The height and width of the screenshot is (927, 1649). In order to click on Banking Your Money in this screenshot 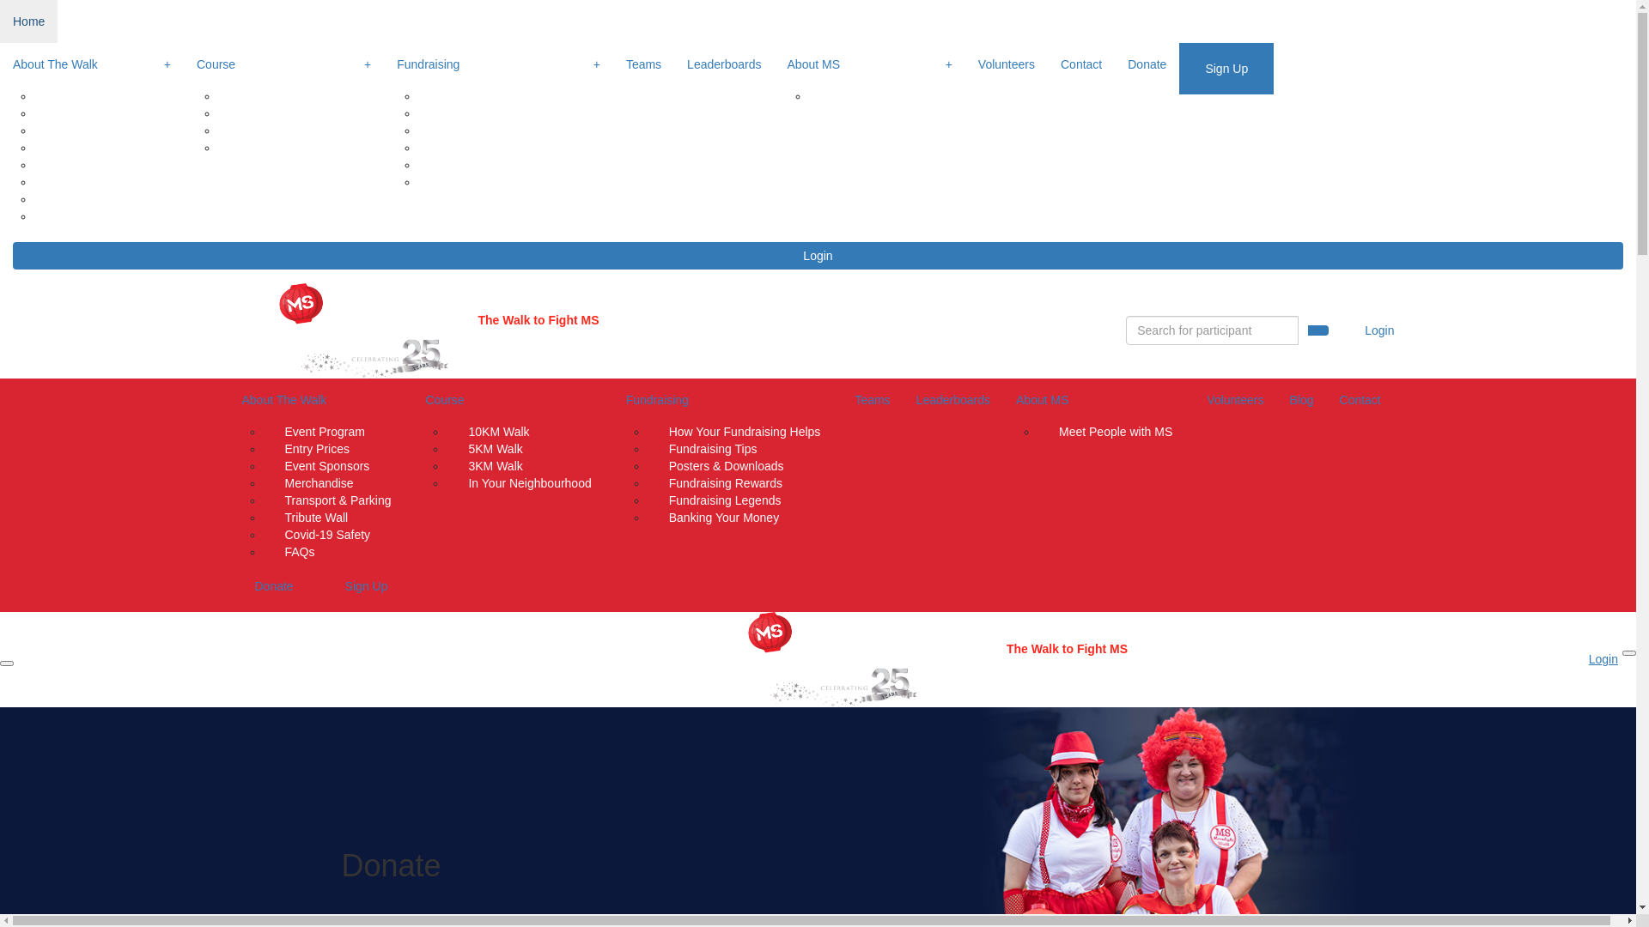, I will do `click(495, 192)`.